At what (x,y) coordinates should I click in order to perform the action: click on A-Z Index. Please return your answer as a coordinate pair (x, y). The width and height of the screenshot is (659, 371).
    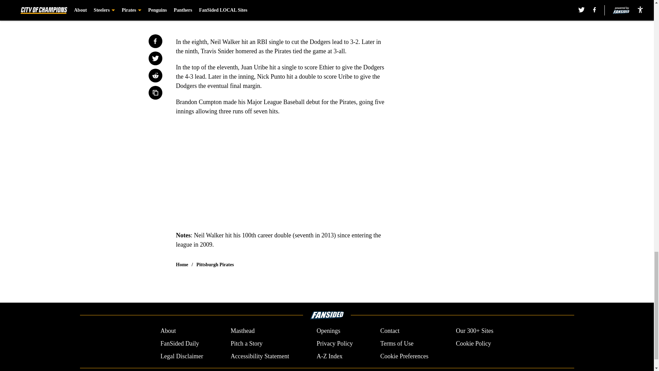
    Looking at the image, I should click on (329, 356).